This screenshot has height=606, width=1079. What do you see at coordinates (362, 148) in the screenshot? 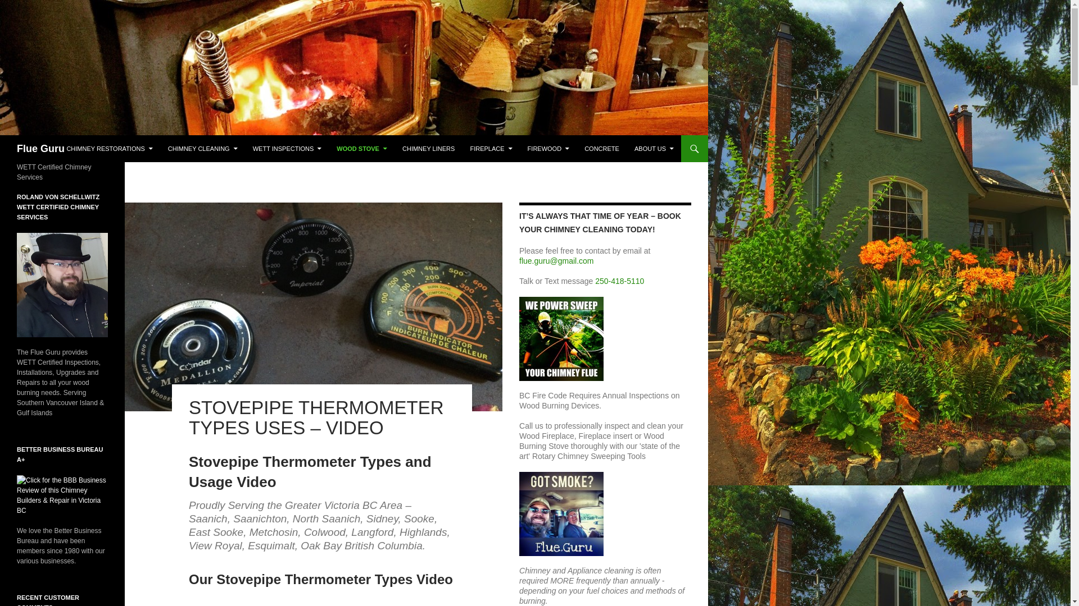
I see `WOOD STOVE` at bounding box center [362, 148].